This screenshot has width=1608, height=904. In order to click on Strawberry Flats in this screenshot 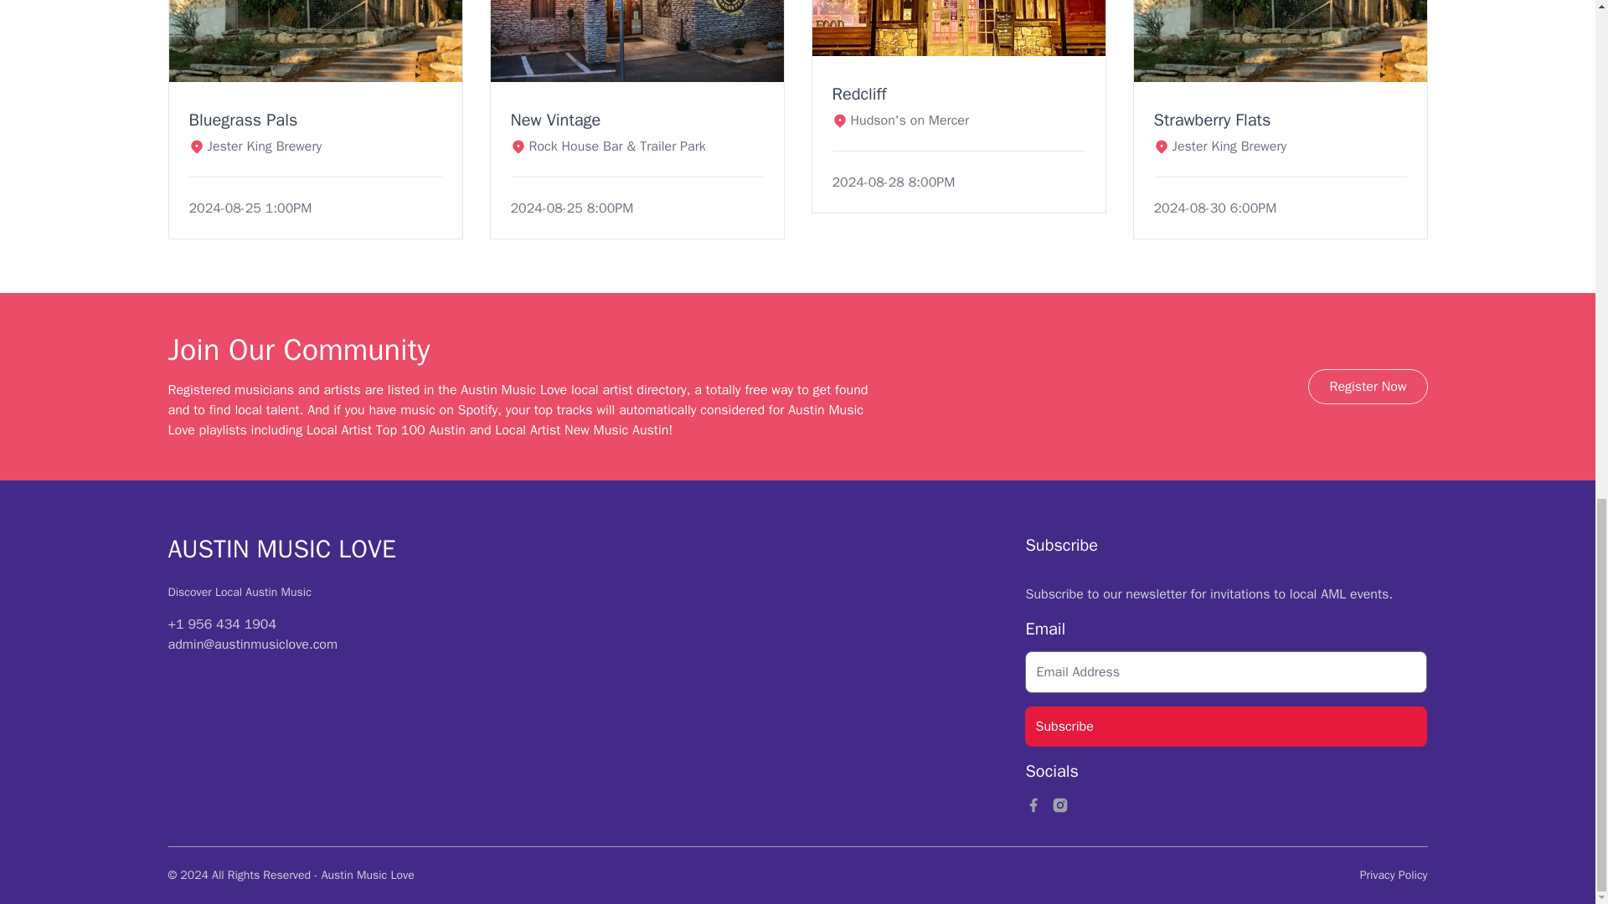, I will do `click(1221, 120)`.